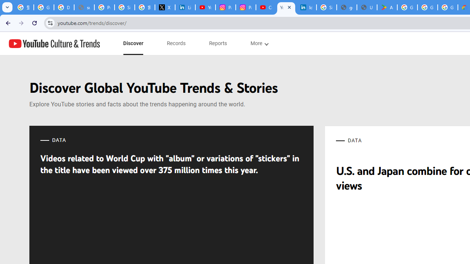 Image resolution: width=470 pixels, height=264 pixels. What do you see at coordinates (165, 7) in the screenshot?
I see `X` at bounding box center [165, 7].